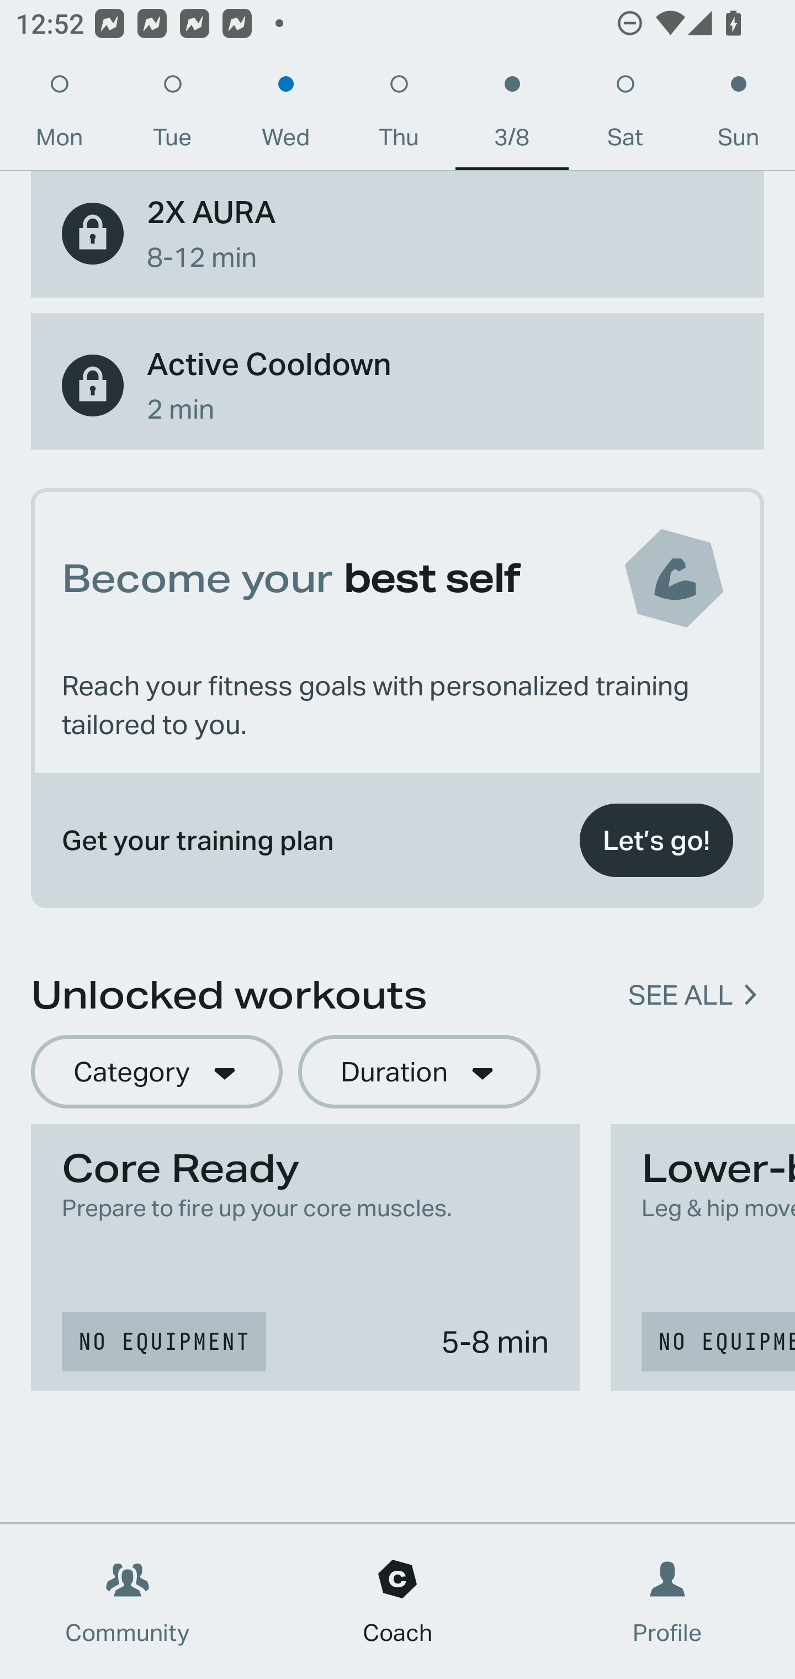 The width and height of the screenshot is (795, 1679). Describe the element at coordinates (399, 116) in the screenshot. I see `Thu` at that location.